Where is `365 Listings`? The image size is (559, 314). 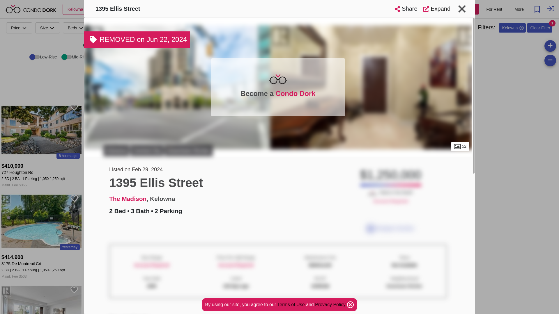 365 Listings is located at coordinates (105, 75).